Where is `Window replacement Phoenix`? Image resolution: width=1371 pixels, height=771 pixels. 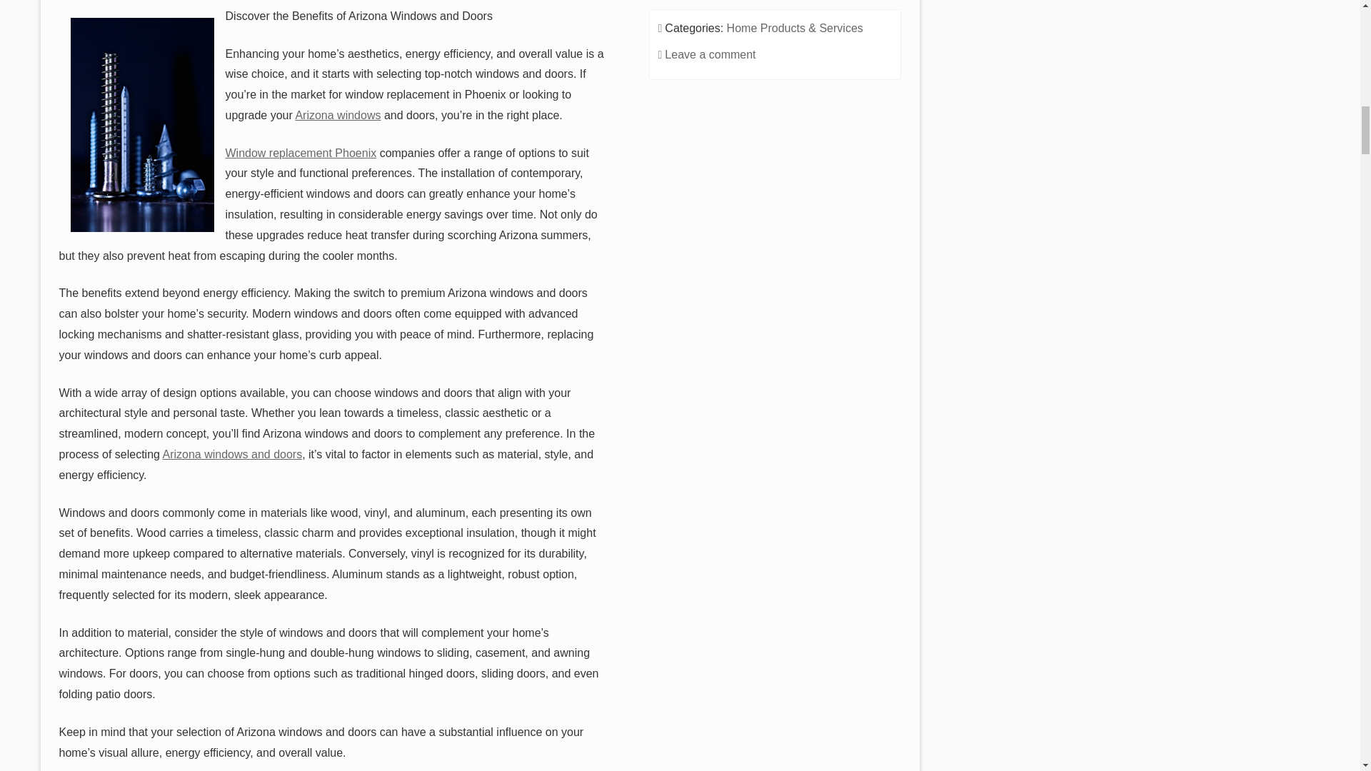
Window replacement Phoenix is located at coordinates (301, 153).